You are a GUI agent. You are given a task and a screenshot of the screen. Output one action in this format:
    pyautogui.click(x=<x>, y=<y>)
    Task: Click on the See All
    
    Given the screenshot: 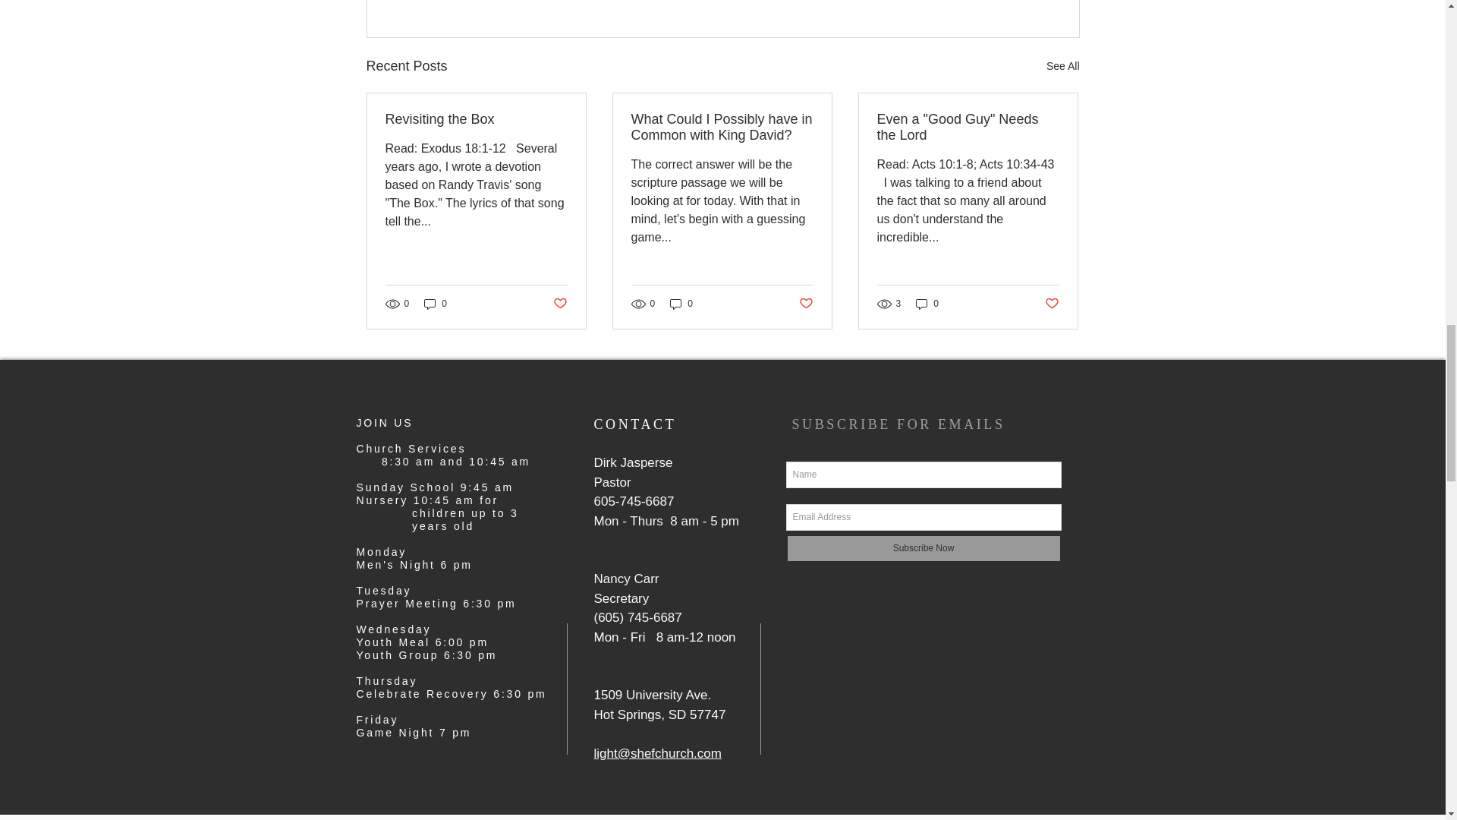 What is the action you would take?
    pyautogui.click(x=1062, y=66)
    